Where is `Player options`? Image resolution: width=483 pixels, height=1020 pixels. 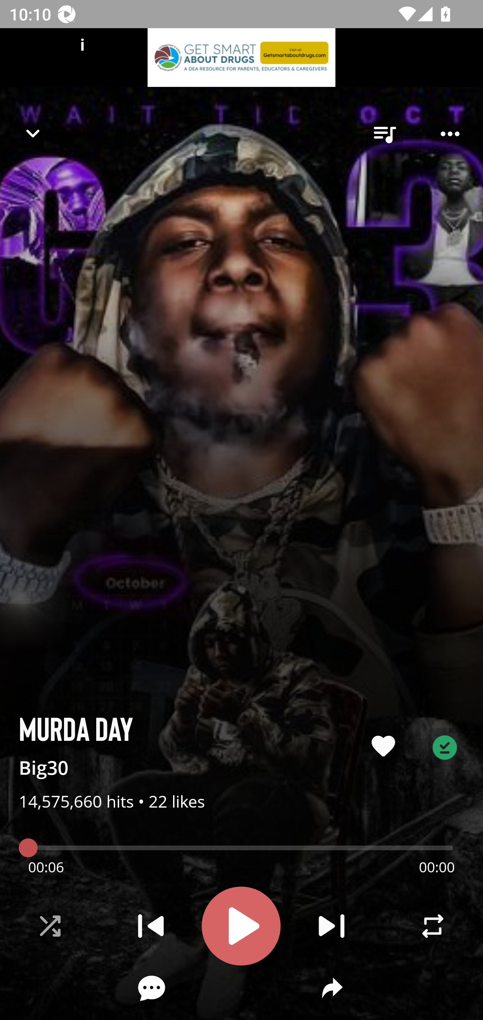 Player options is located at coordinates (450, 134).